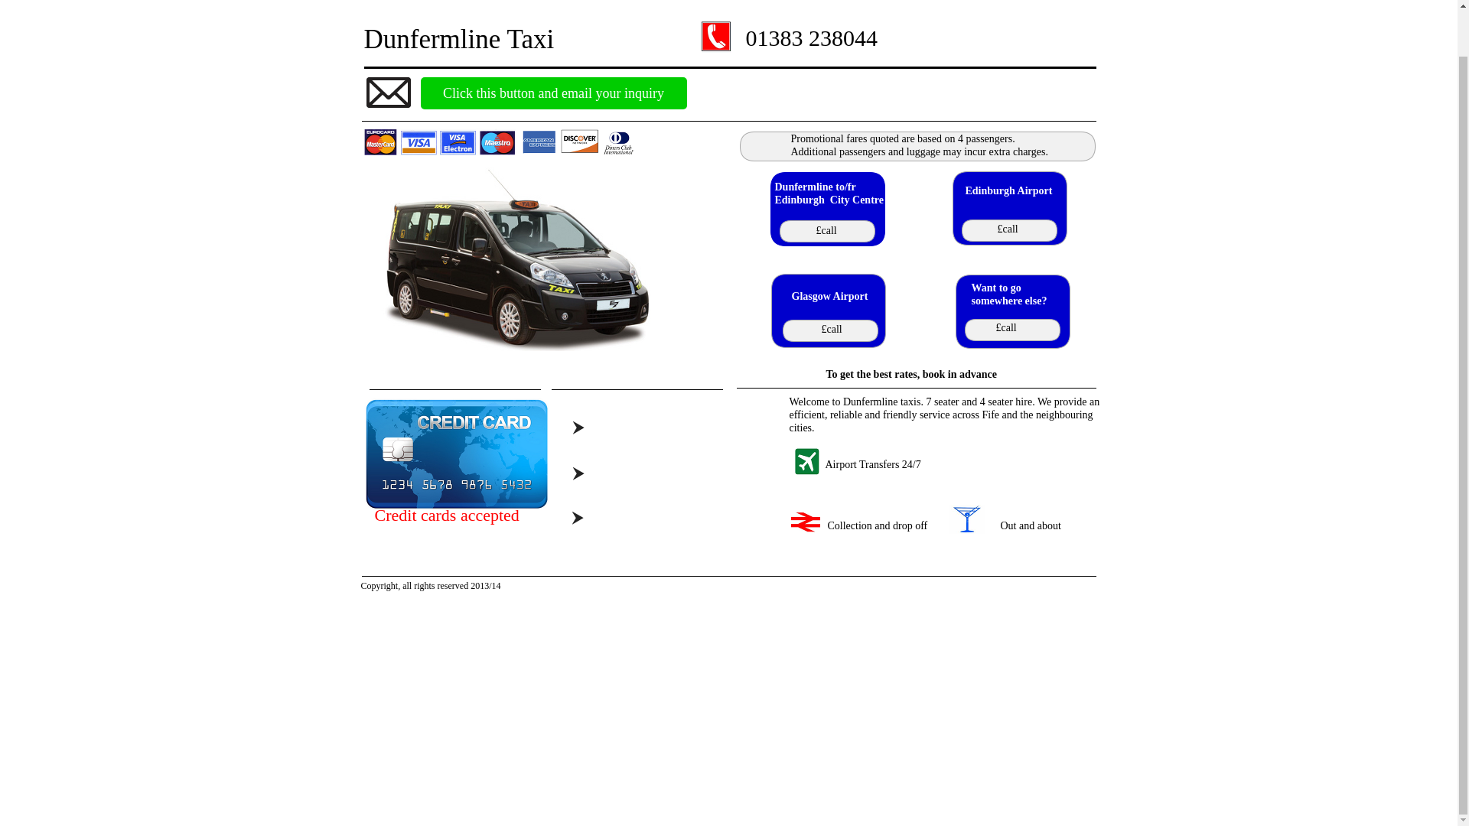 This screenshot has width=1469, height=826. I want to click on 01383 238044, so click(811, 37).